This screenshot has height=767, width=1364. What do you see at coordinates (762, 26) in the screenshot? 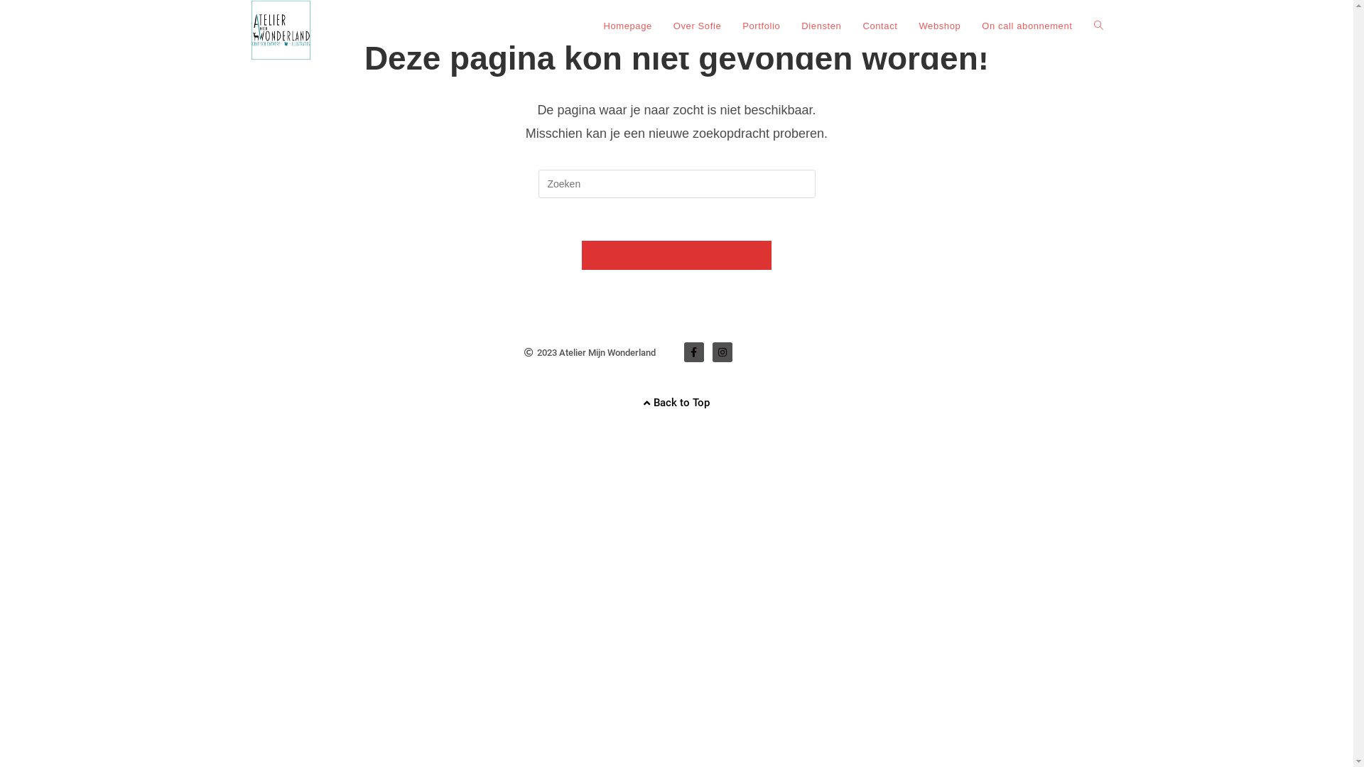
I see `Portfolio` at bounding box center [762, 26].